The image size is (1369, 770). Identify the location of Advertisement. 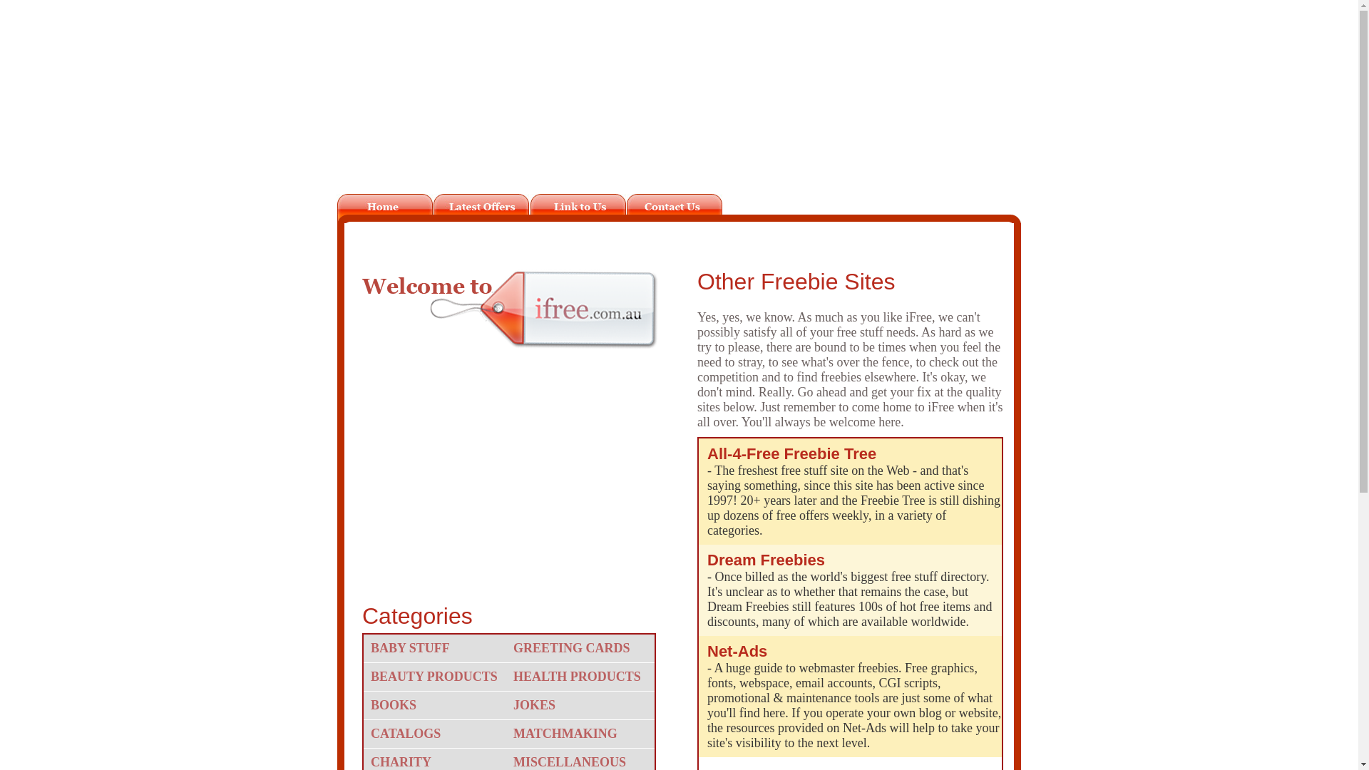
(680, 106).